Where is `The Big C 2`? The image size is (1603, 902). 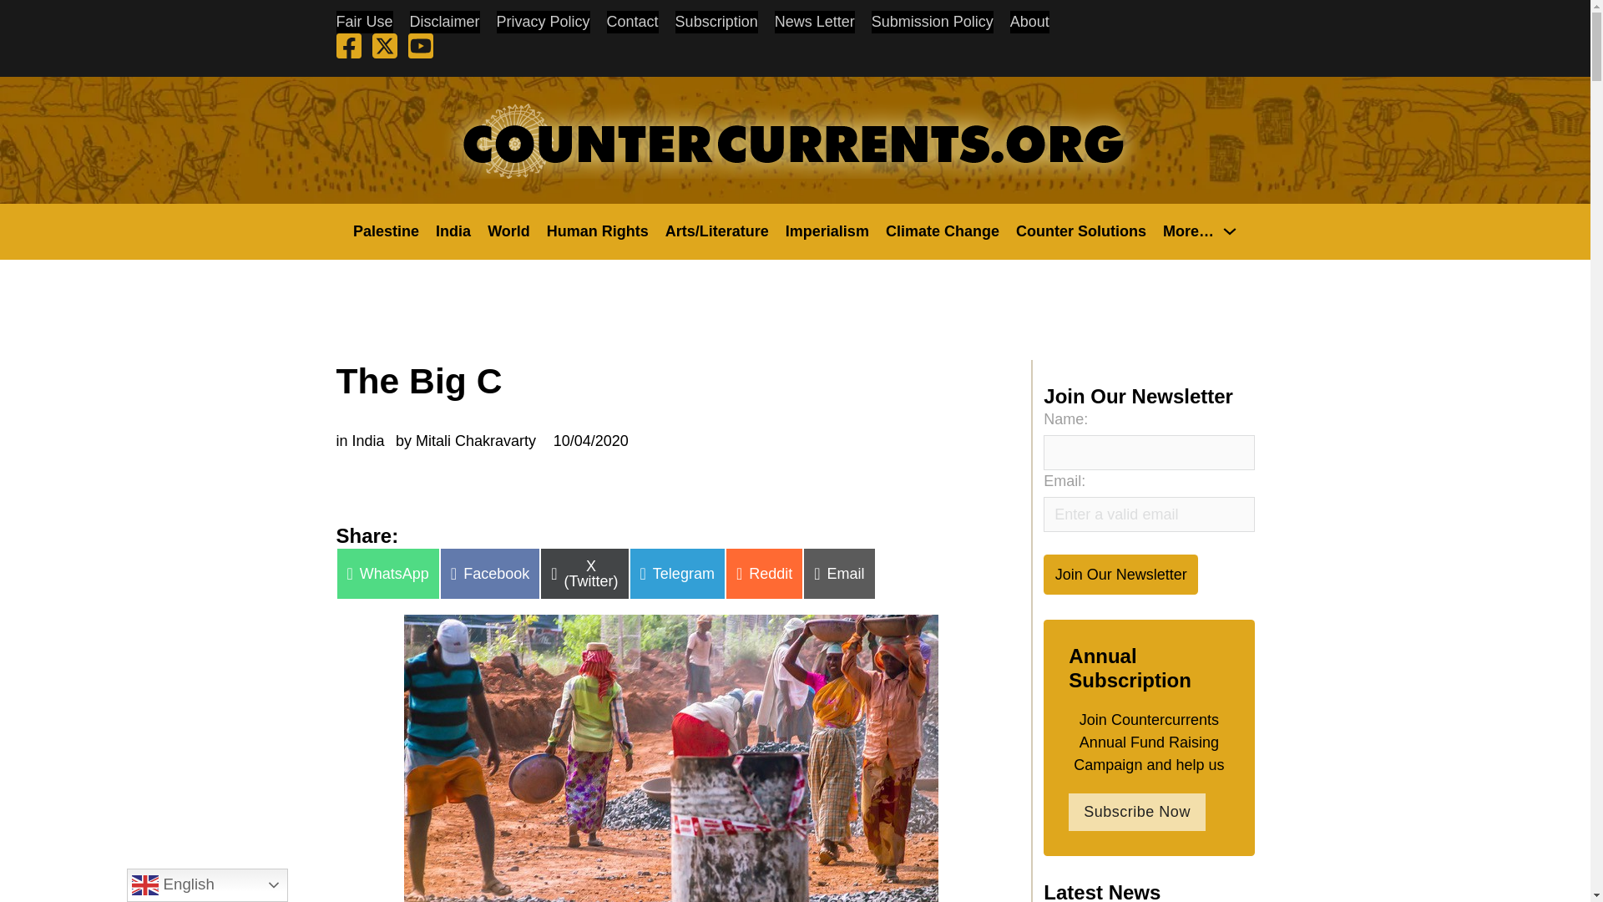
The Big C 2 is located at coordinates (670, 758).